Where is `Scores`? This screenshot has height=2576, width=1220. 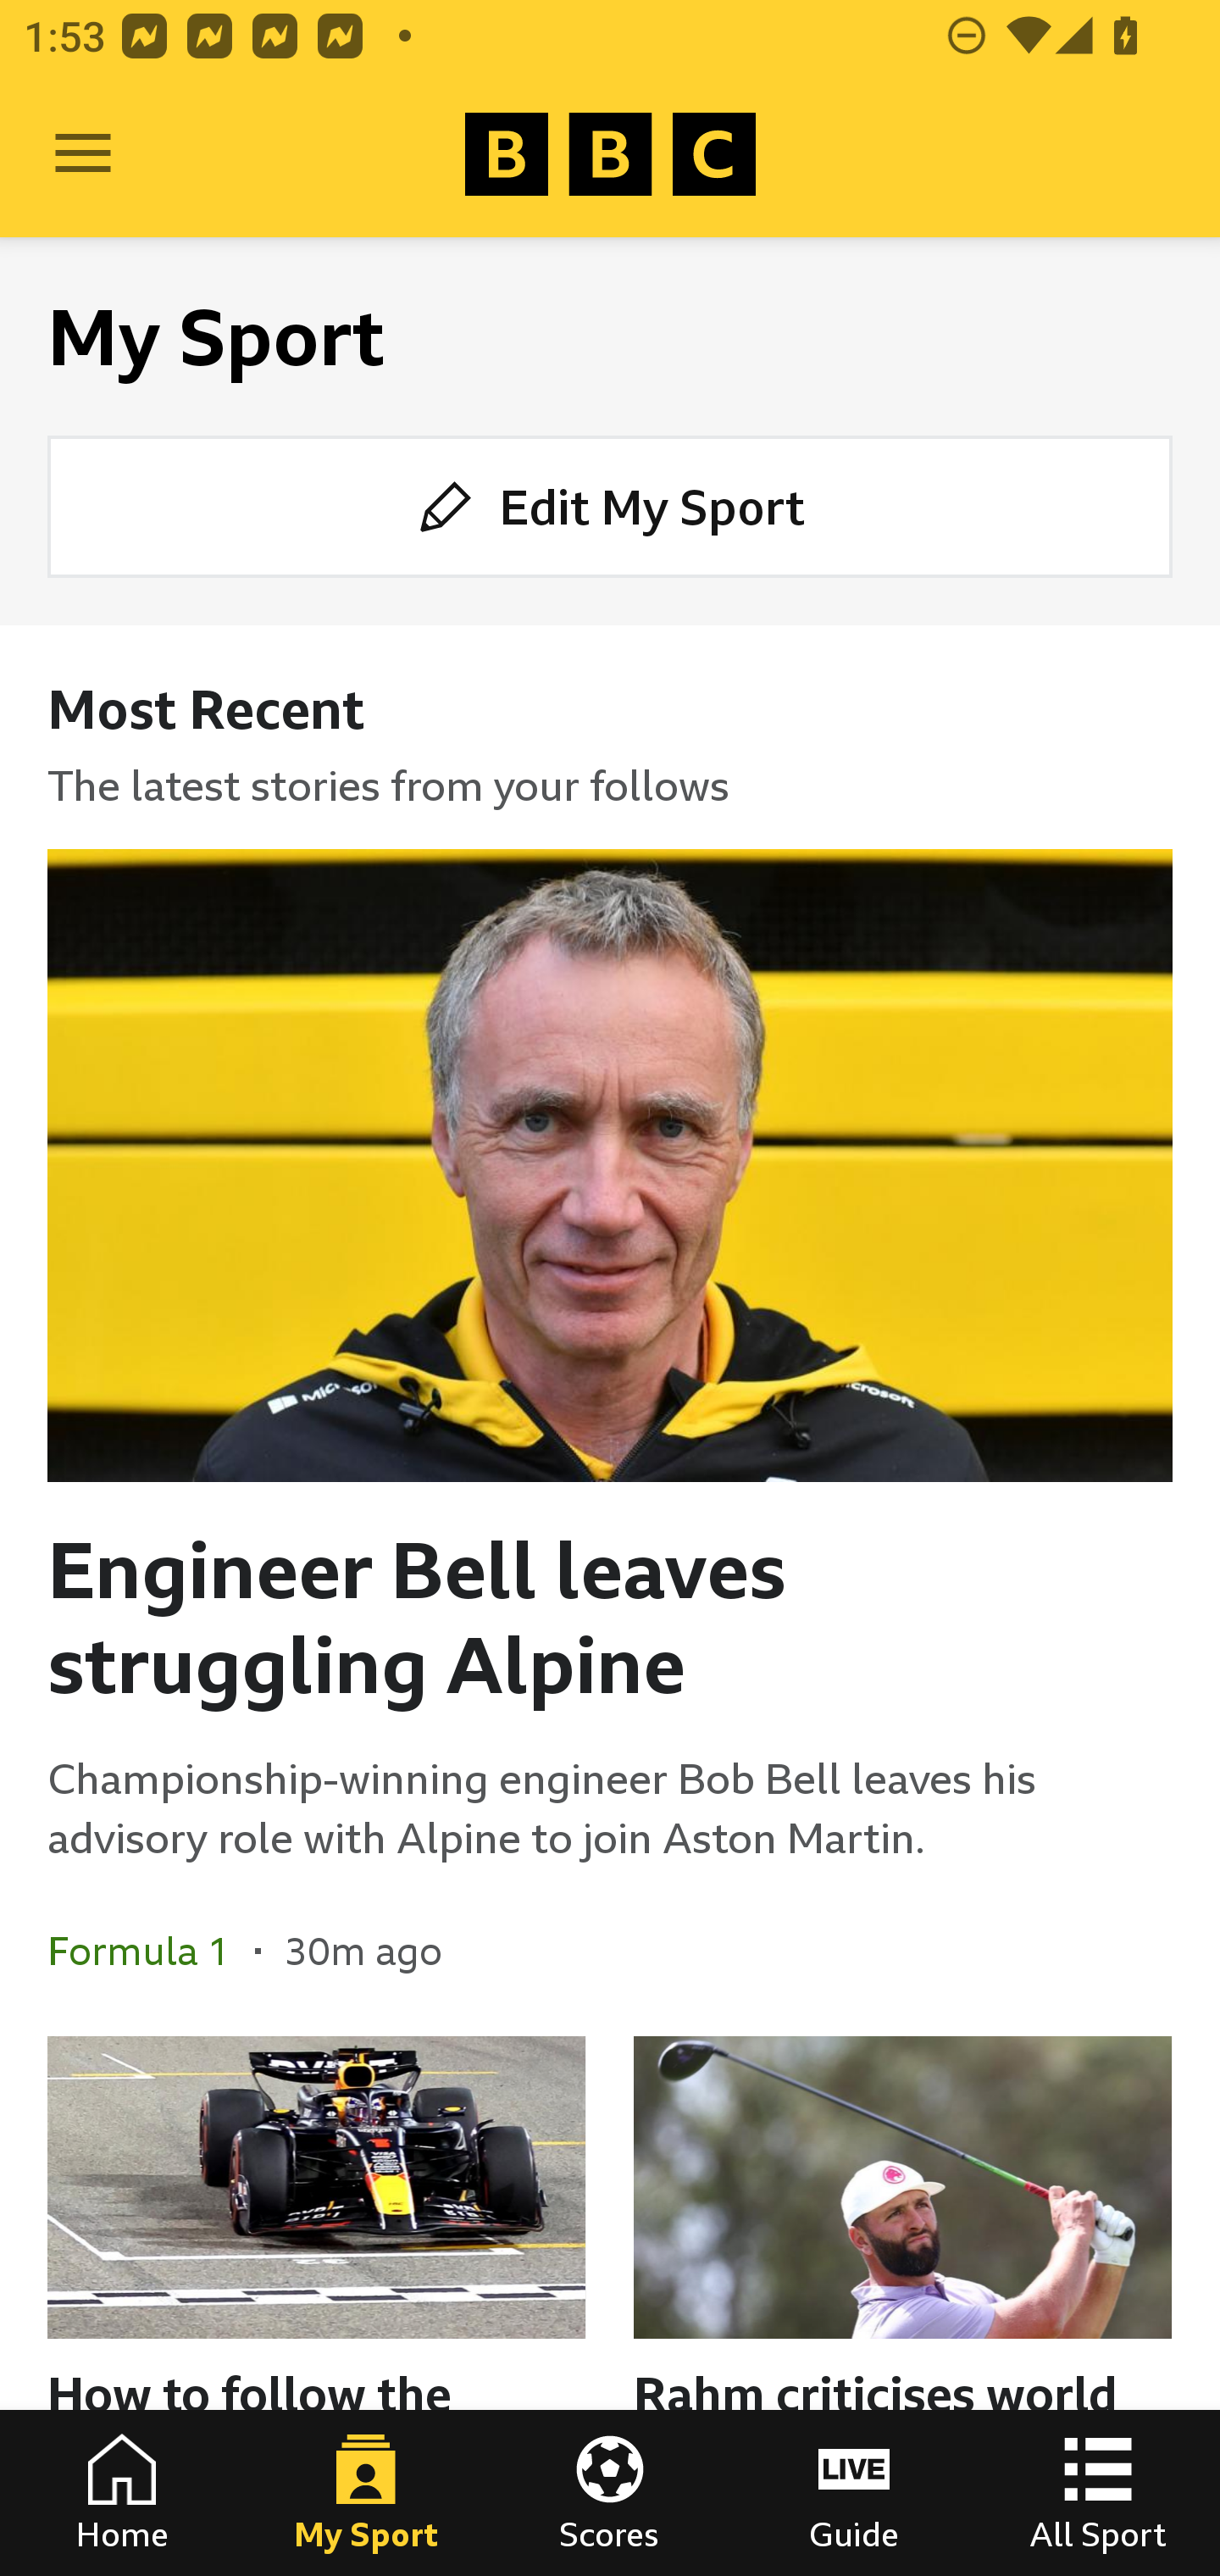
Scores is located at coordinates (610, 2493).